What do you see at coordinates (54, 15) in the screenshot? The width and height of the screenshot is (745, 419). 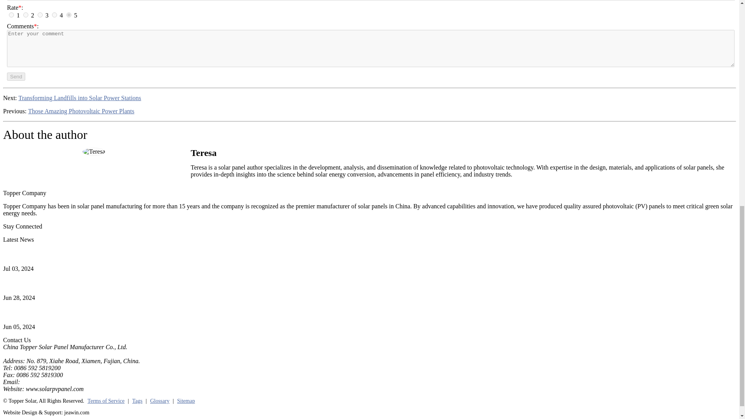 I see `4` at bounding box center [54, 15].